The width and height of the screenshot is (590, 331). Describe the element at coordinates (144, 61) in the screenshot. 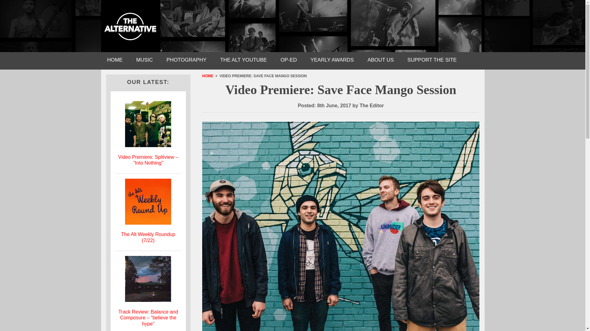

I see `MUSIC` at that location.